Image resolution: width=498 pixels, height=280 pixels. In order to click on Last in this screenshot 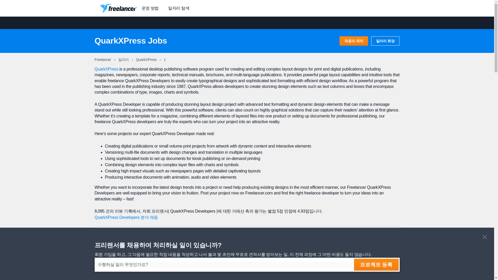, I will do `click(391, 279)`.